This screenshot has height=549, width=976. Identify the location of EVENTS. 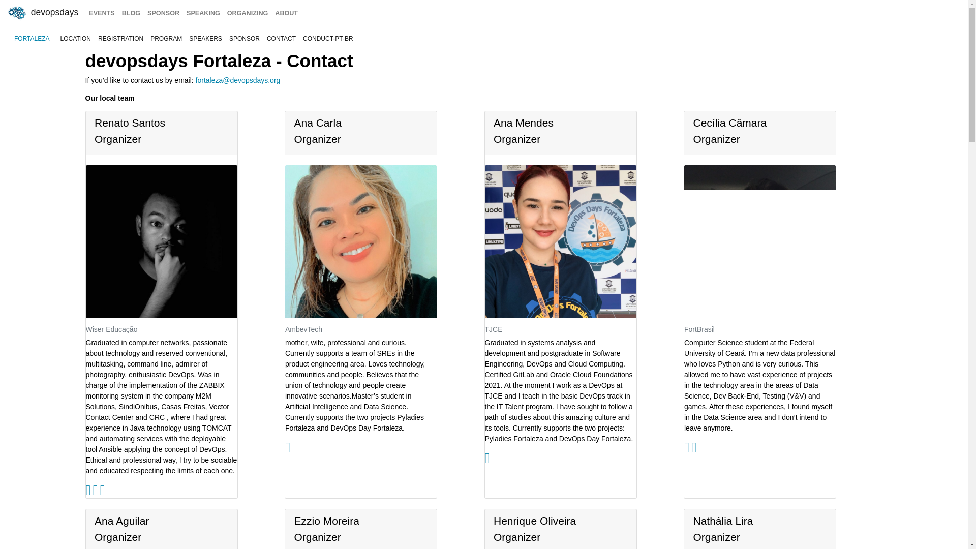
(102, 13).